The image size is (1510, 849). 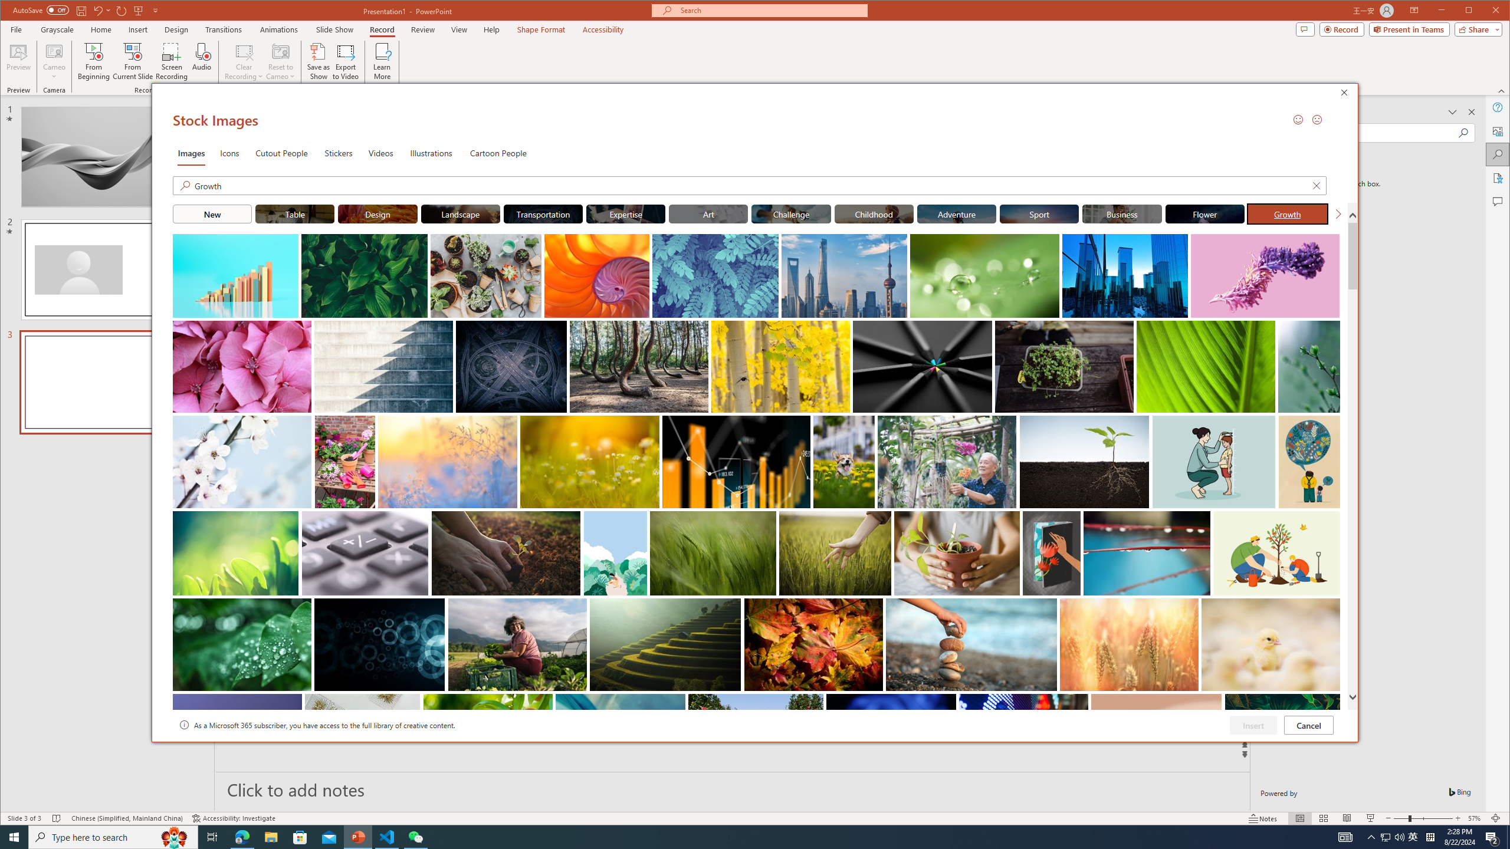 I want to click on Microsoft search, so click(x=770, y=11).